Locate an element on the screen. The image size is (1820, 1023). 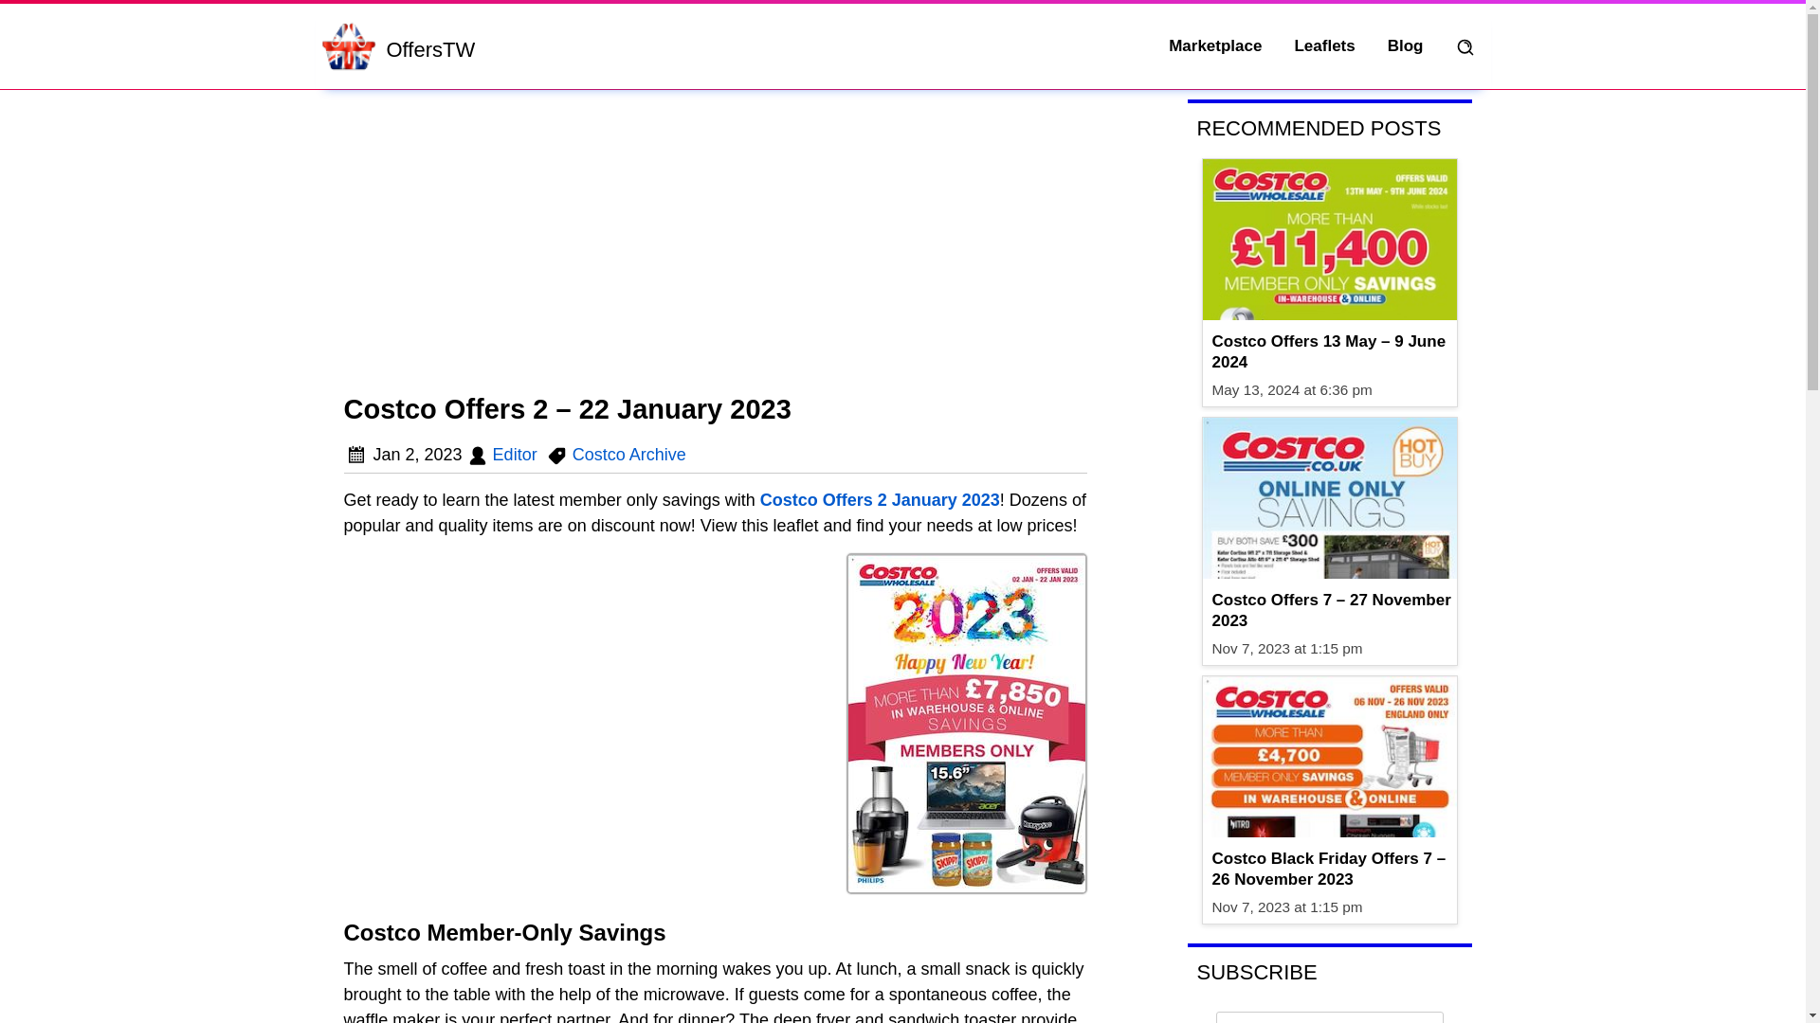
Costco Archive is located at coordinates (629, 455).